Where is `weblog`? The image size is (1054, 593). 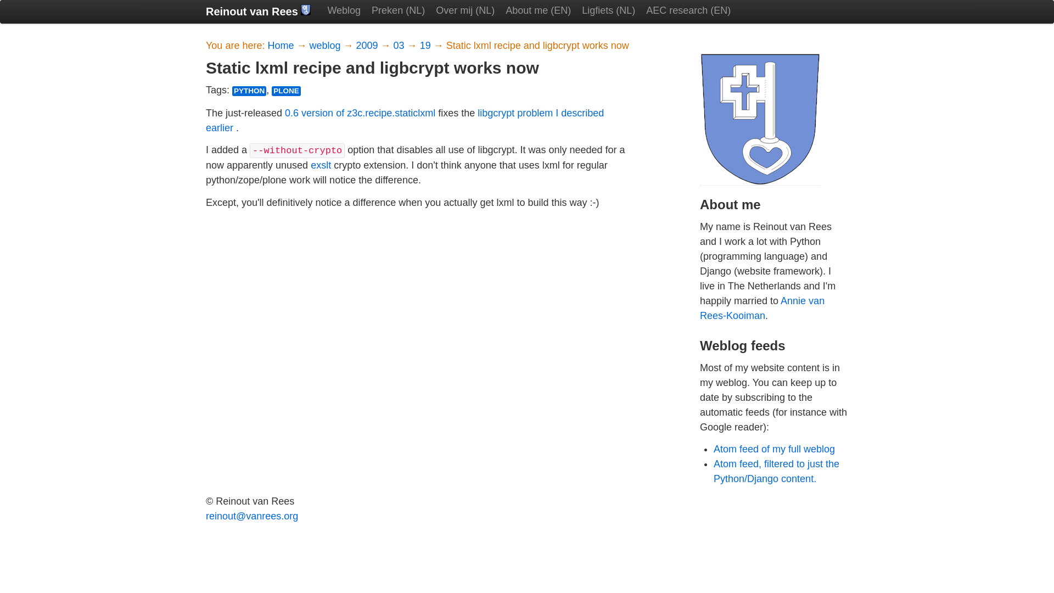 weblog is located at coordinates (326, 45).